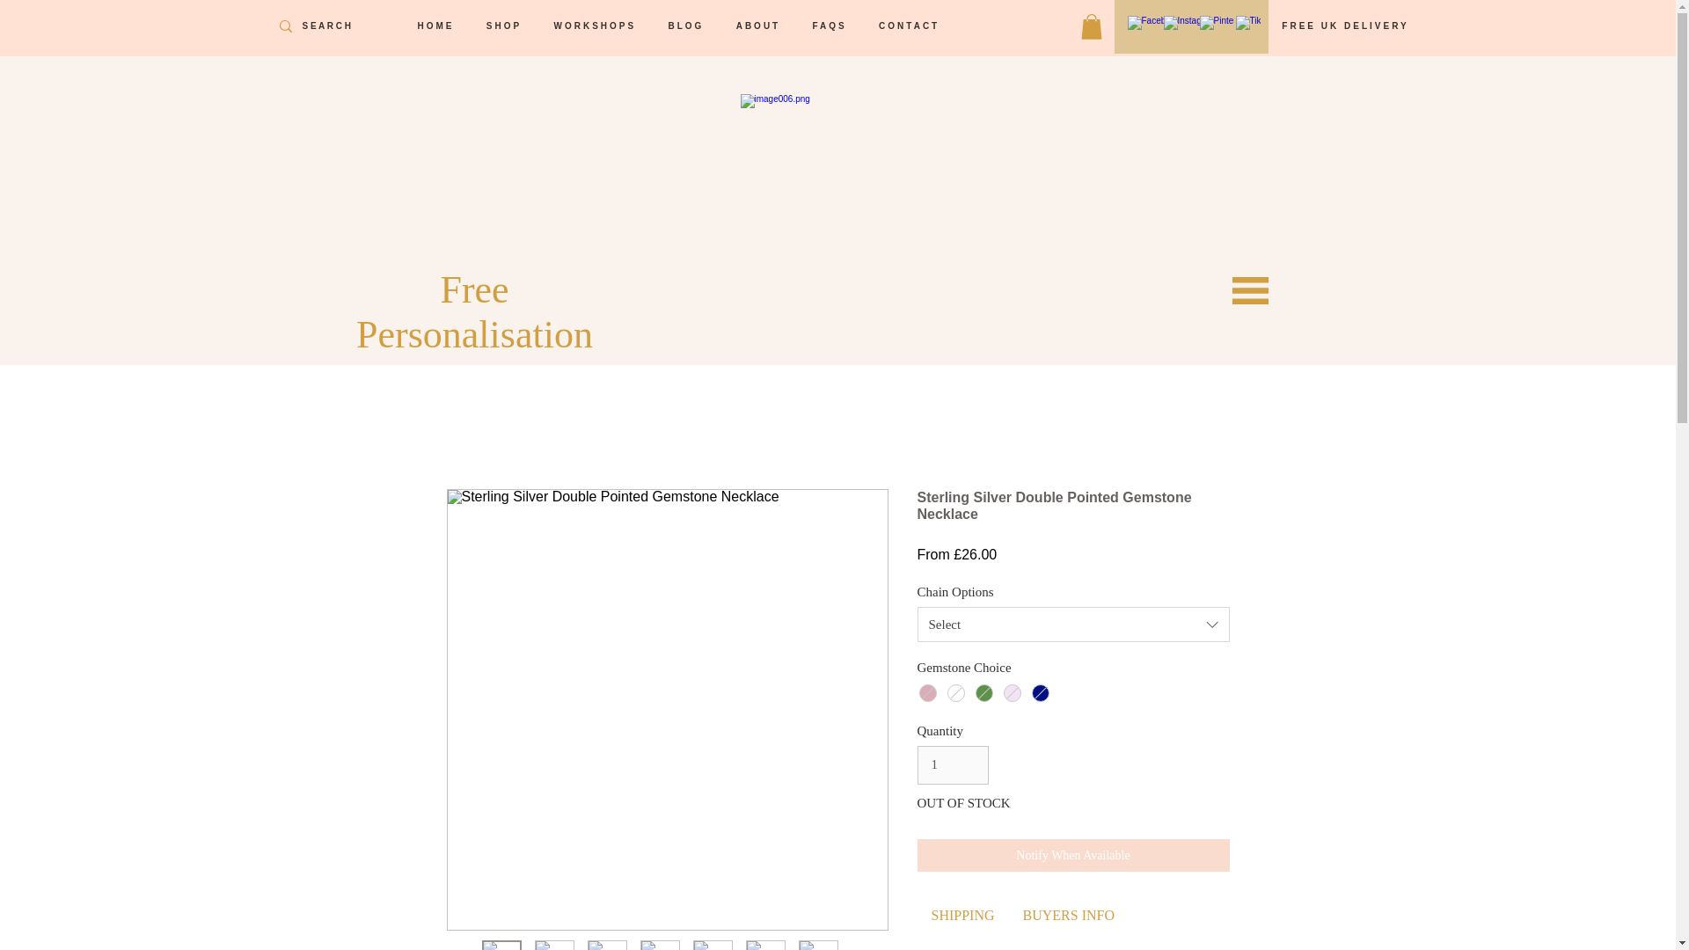 The width and height of the screenshot is (1689, 950). I want to click on ABOUT, so click(762, 26).